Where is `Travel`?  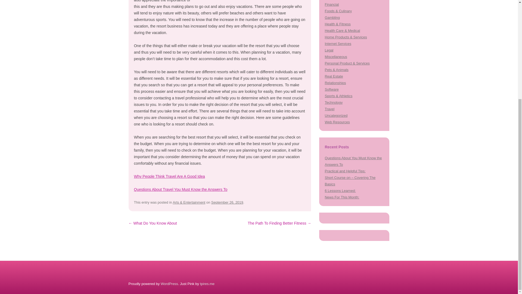 Travel is located at coordinates (330, 109).